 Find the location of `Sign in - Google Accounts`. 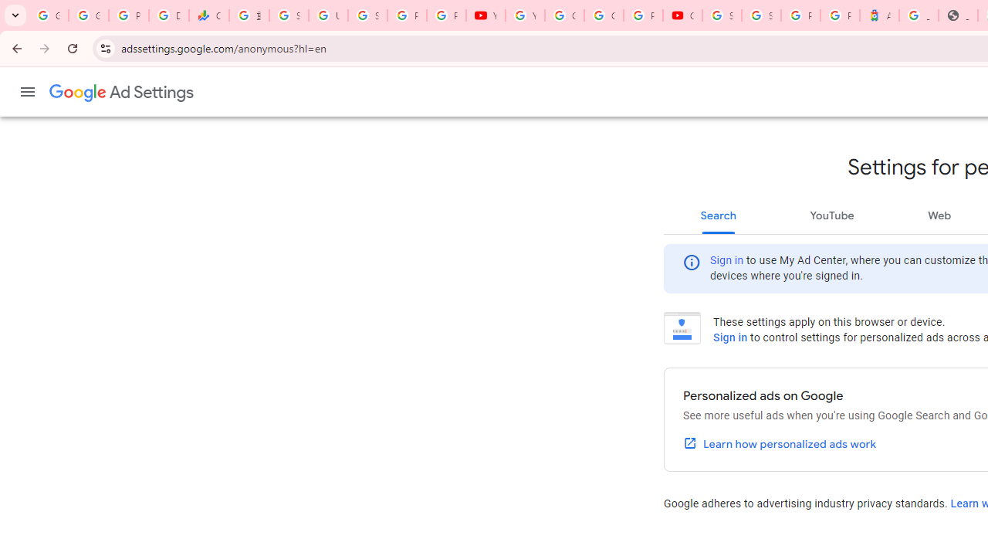

Sign in - Google Accounts is located at coordinates (289, 15).